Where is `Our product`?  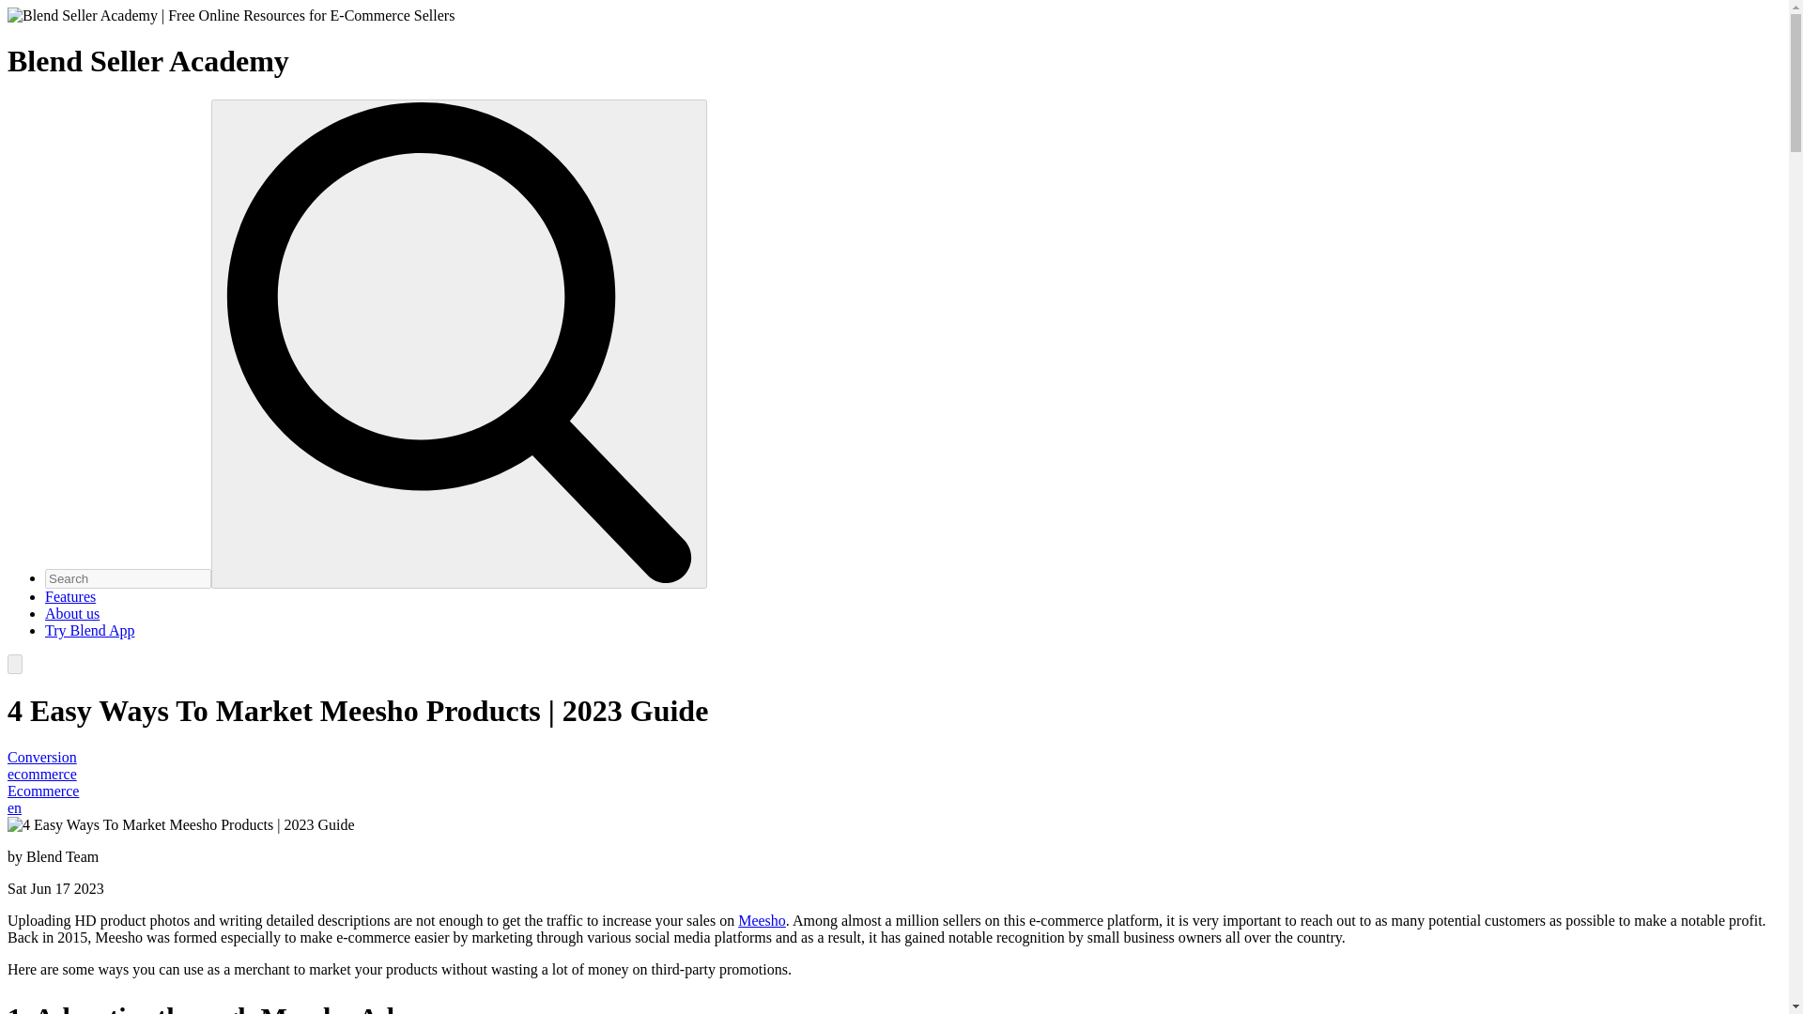 Our product is located at coordinates (69, 596).